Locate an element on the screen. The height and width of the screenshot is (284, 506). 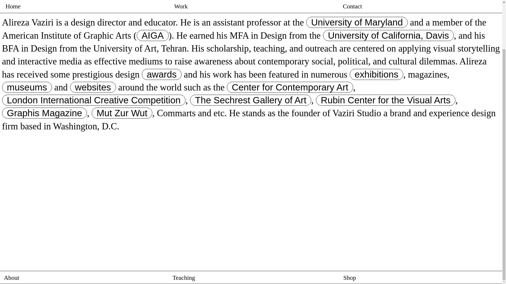
websites is located at coordinates (93, 87).